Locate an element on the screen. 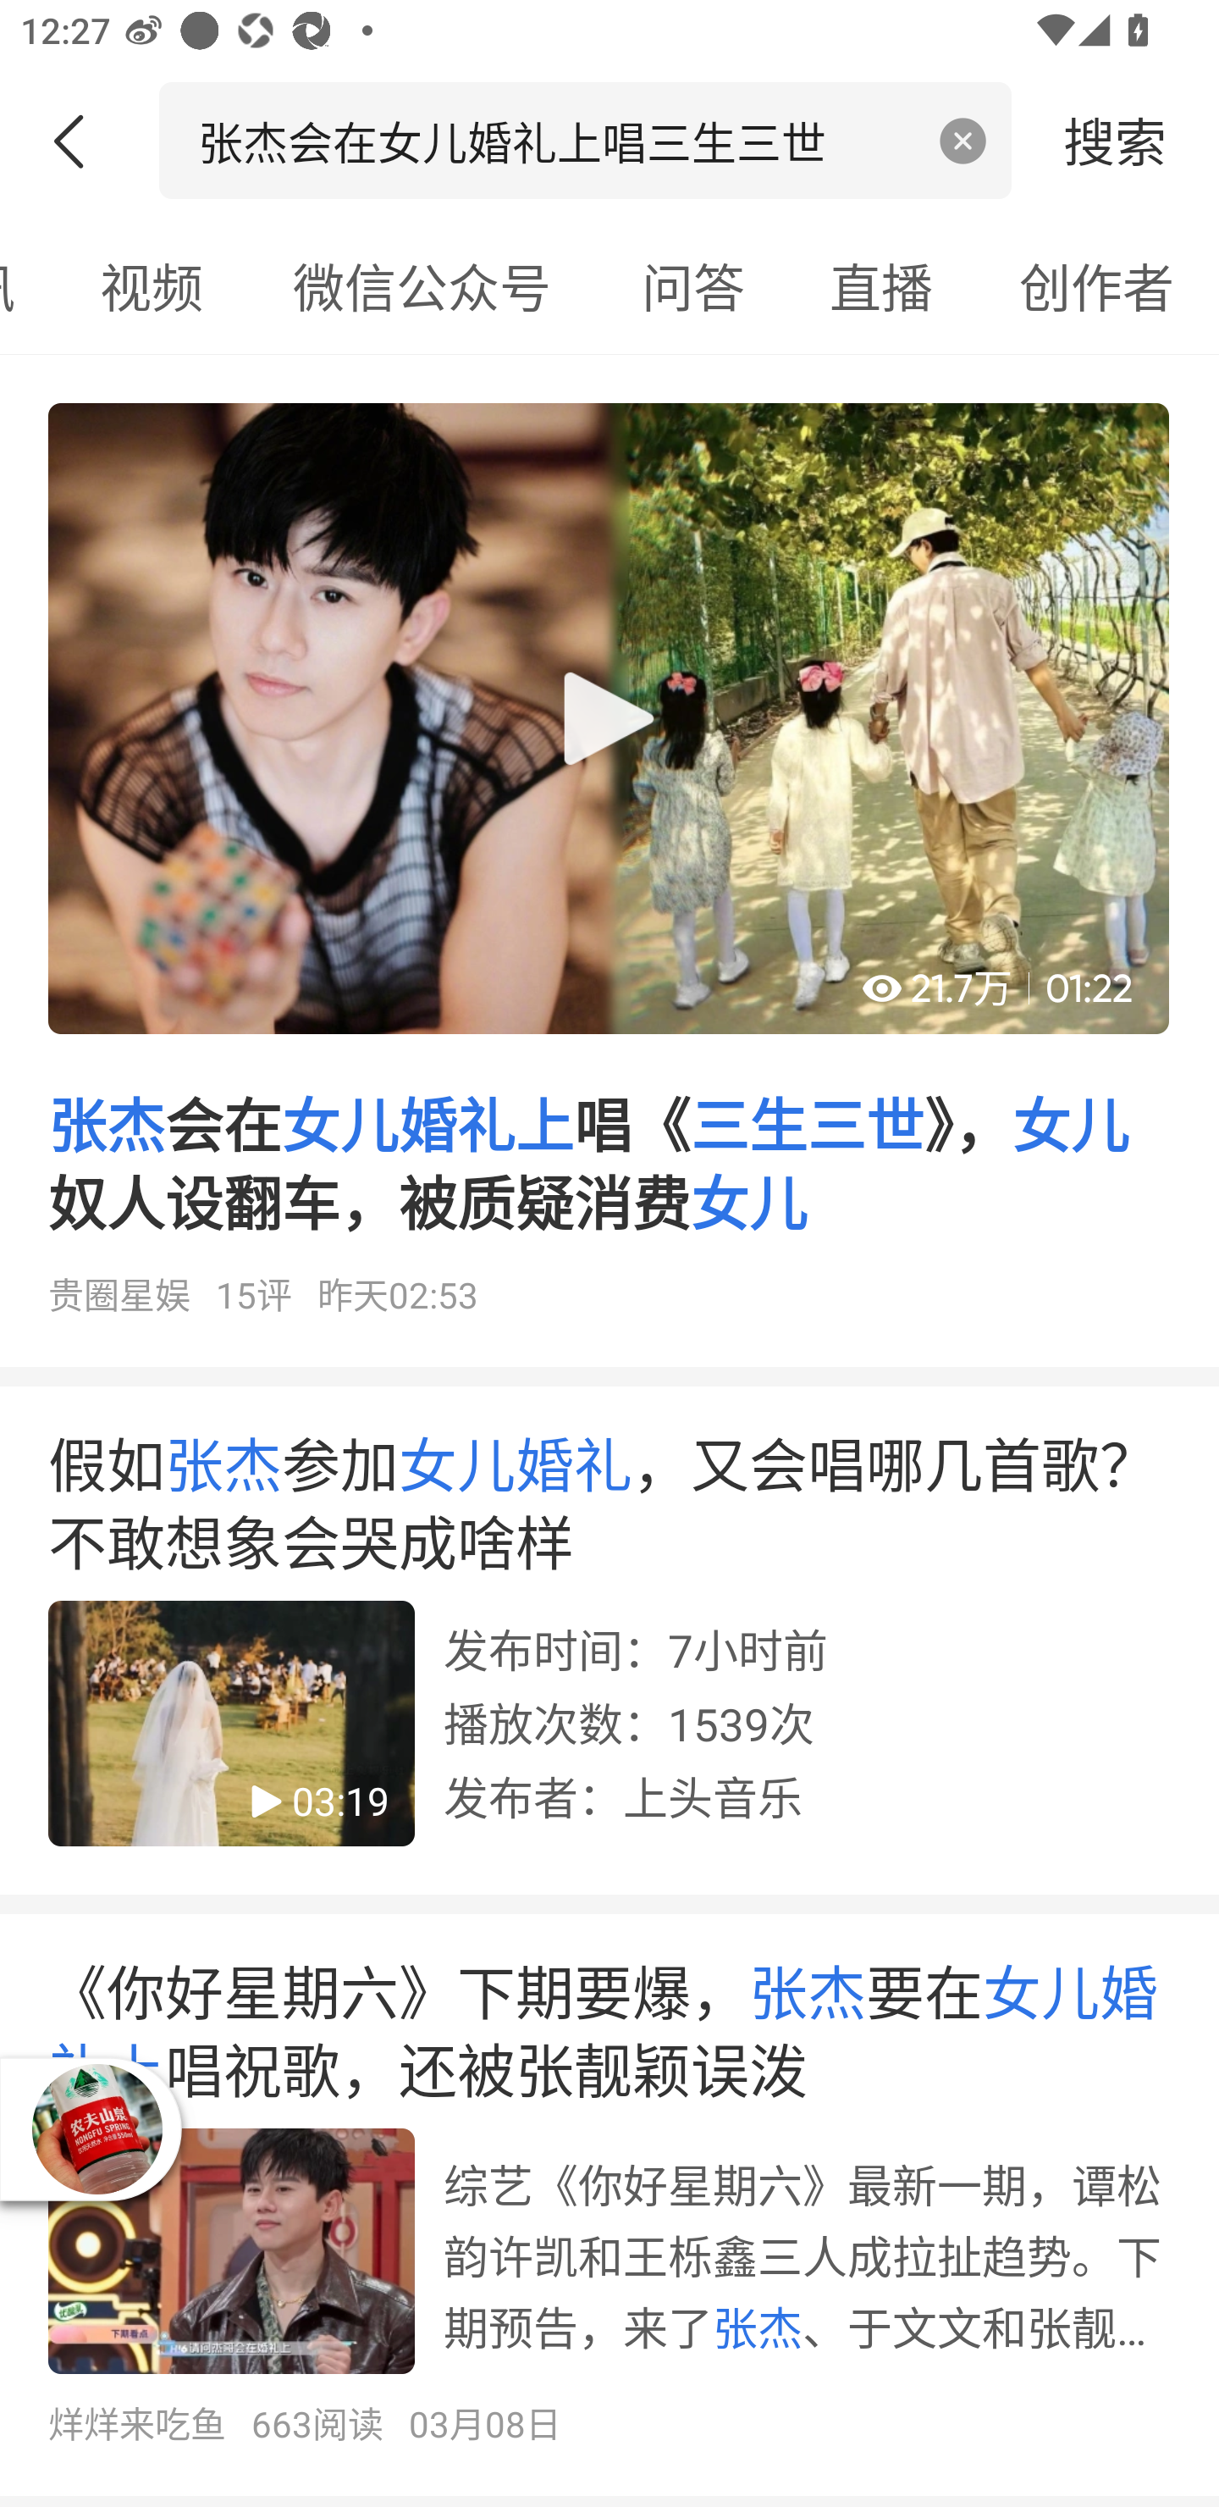  微信公众号，可选中 is located at coordinates (422, 286).